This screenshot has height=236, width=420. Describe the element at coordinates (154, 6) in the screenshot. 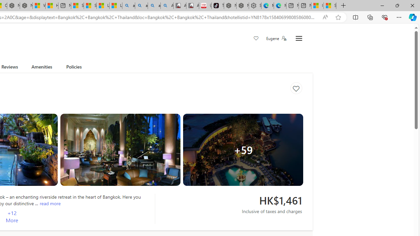

I see `amazon - Search Images` at that location.